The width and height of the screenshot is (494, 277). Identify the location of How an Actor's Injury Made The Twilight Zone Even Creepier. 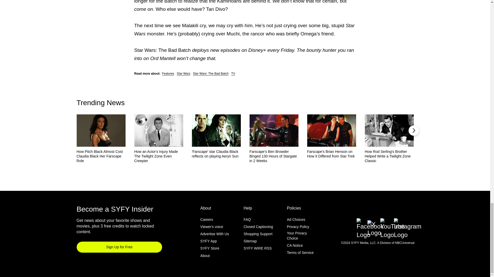
(159, 156).